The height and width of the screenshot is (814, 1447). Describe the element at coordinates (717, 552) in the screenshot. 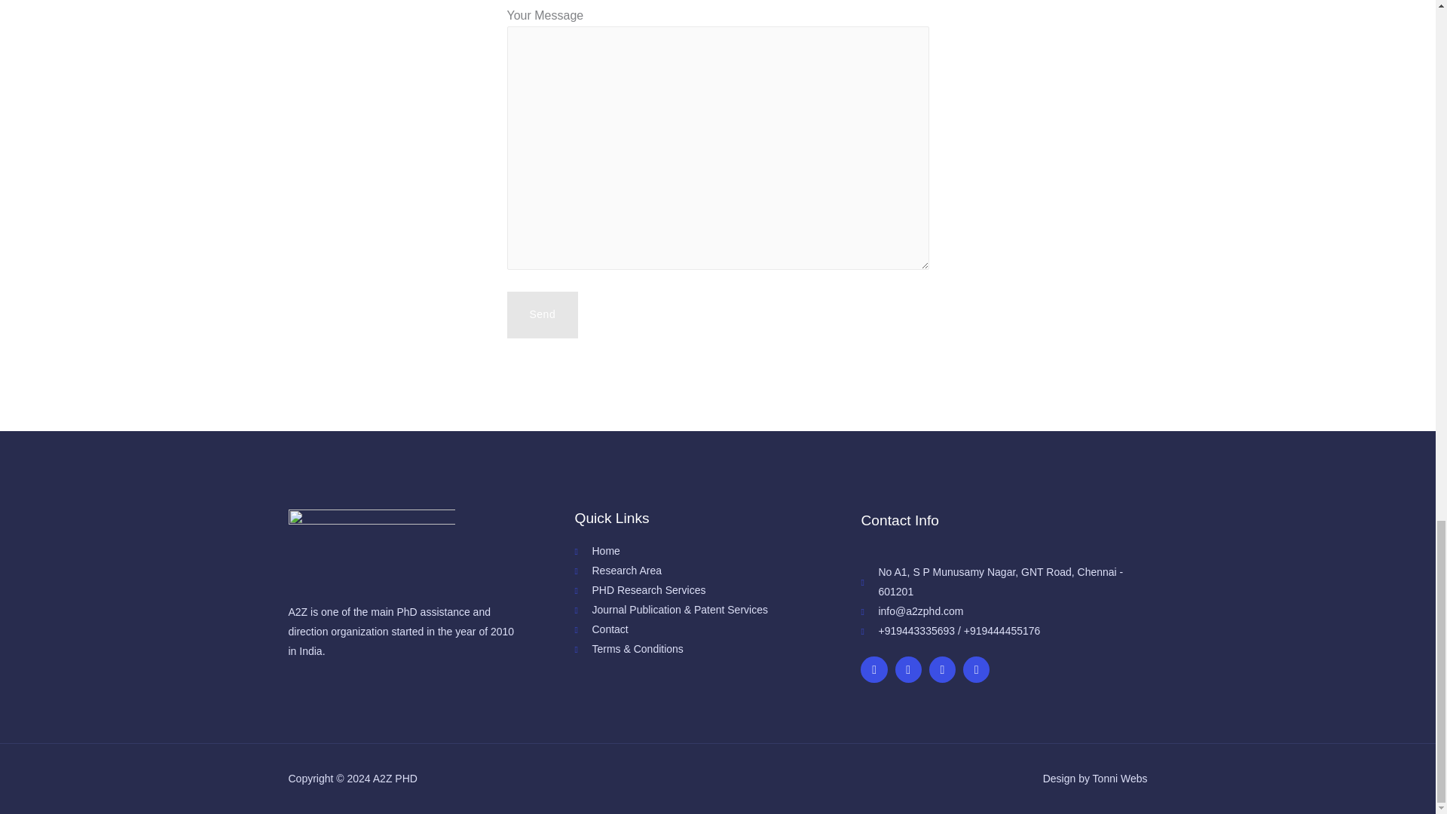

I see `Home` at that location.